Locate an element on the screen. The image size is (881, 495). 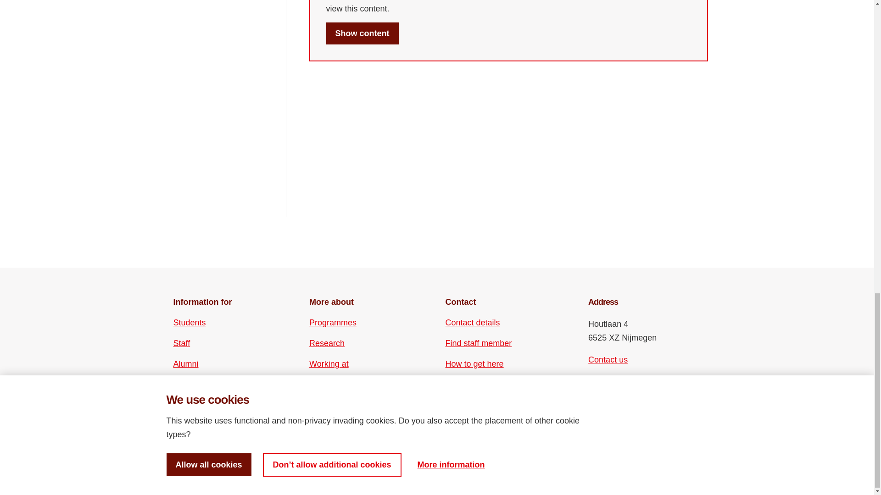
Mastodon is located at coordinates (643, 387).